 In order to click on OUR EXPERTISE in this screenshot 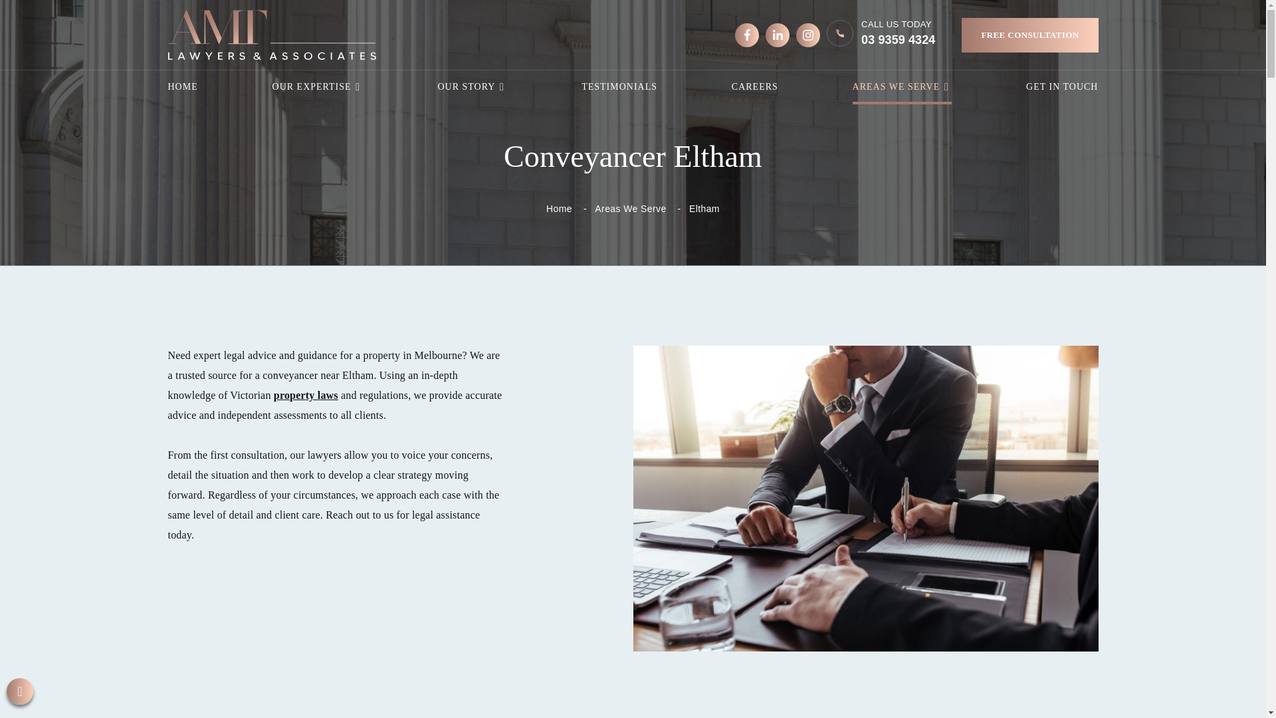, I will do `click(619, 86)`.